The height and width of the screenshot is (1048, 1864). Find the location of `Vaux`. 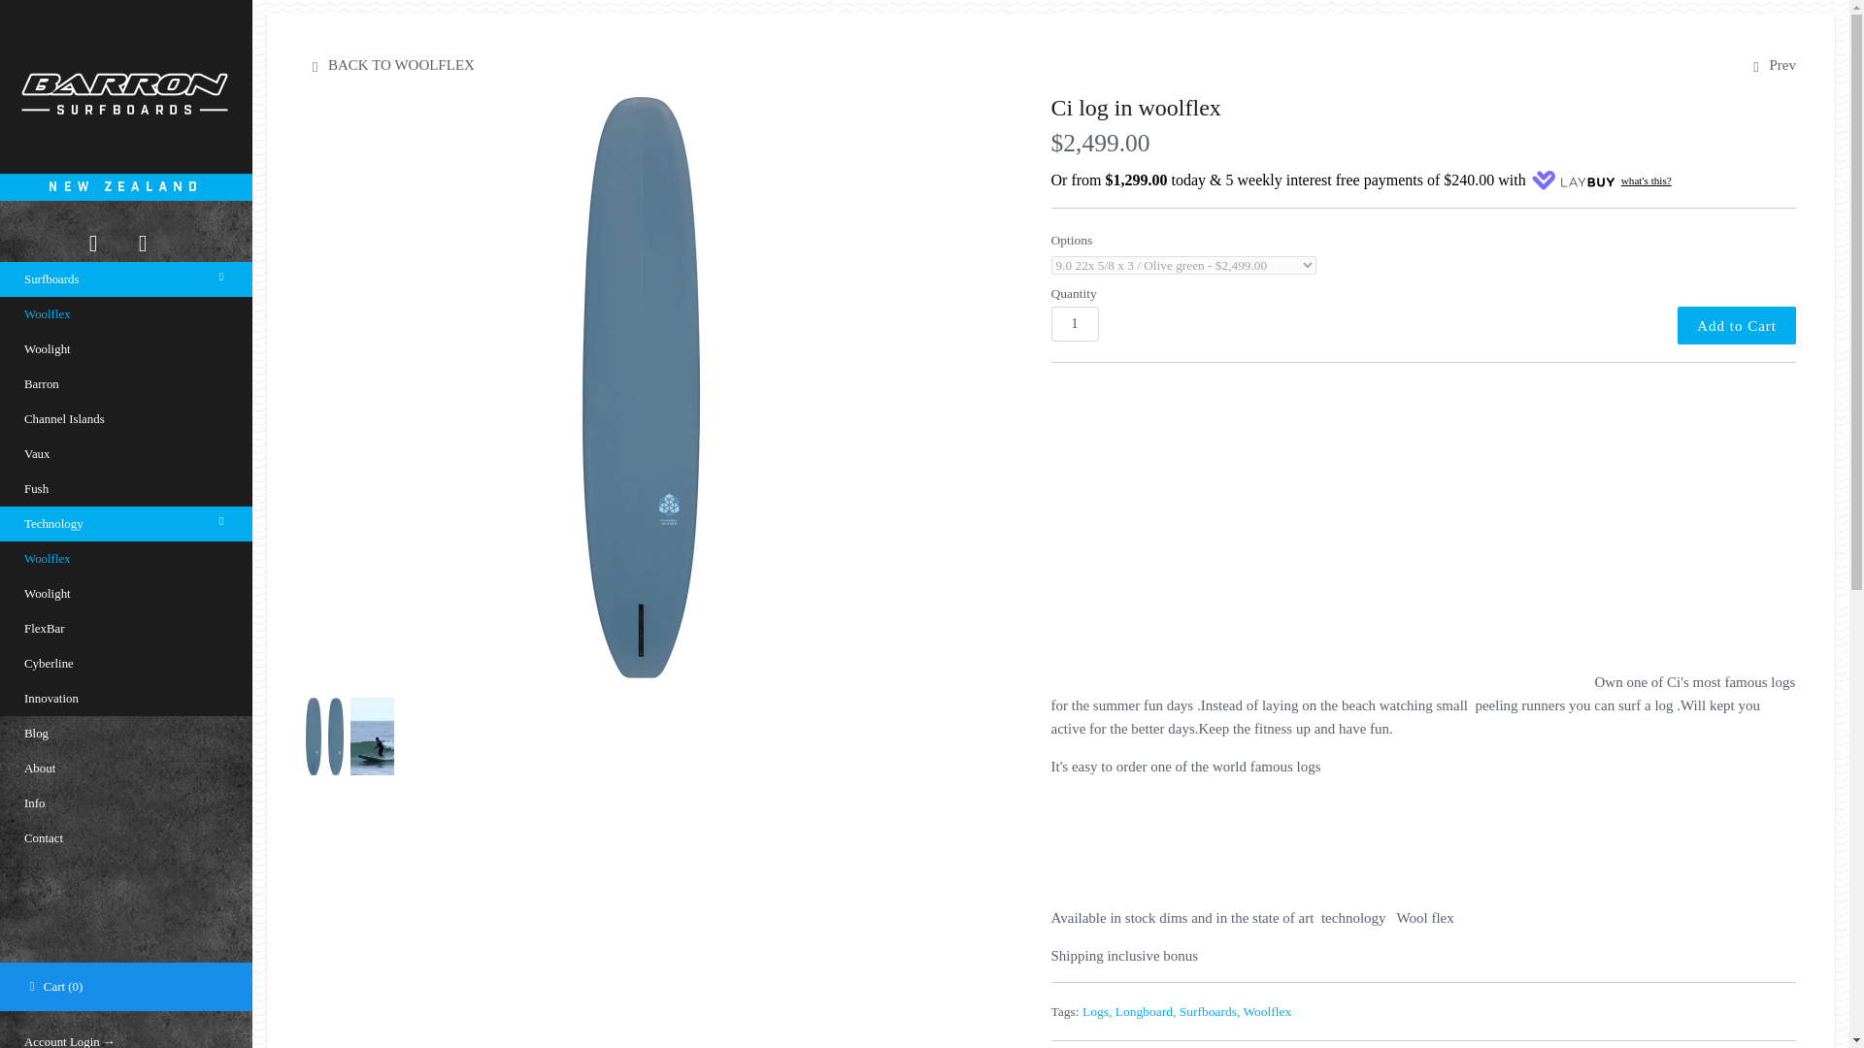

Vaux is located at coordinates (126, 454).